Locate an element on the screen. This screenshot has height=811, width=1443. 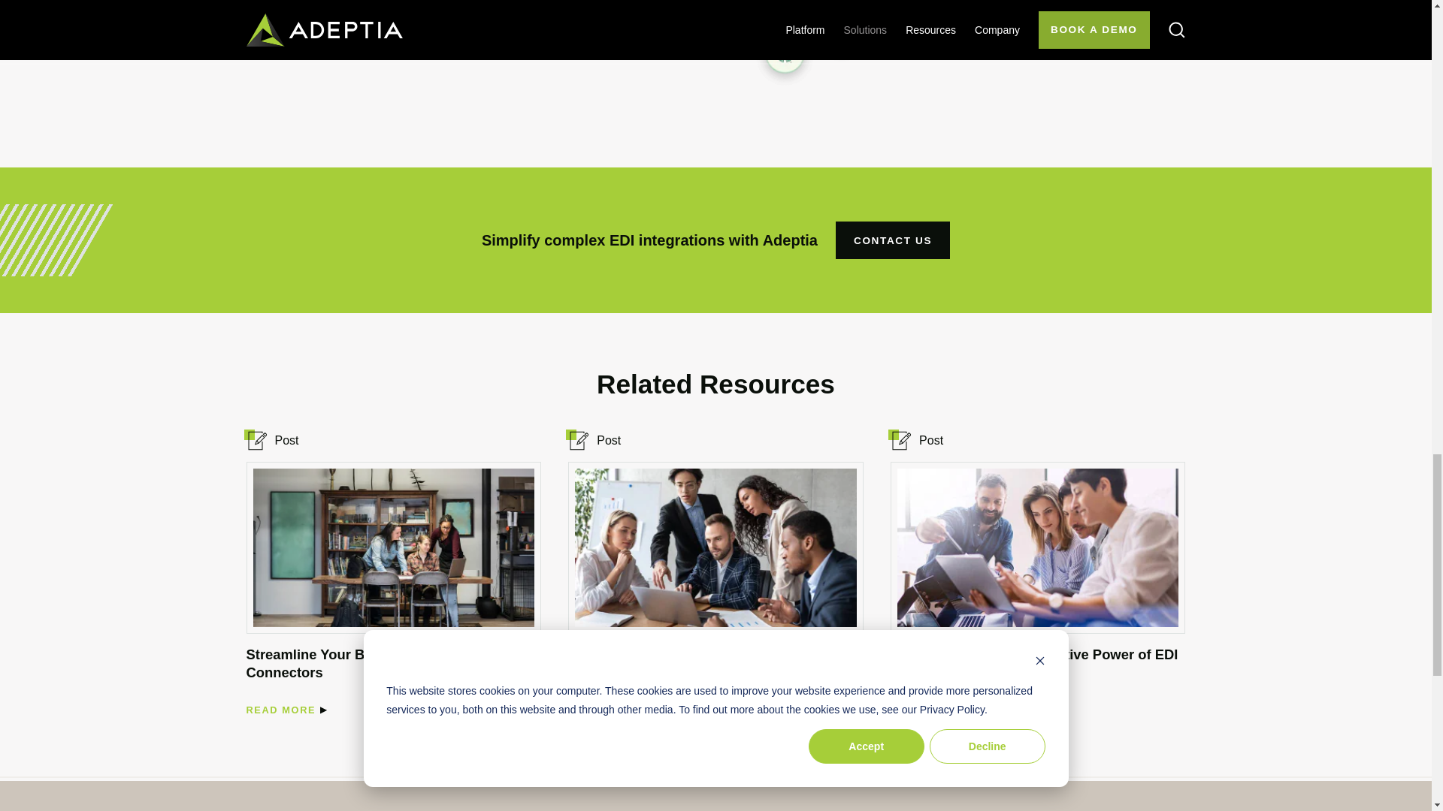
Solve EDI Challenges with Self-service Data Integration is located at coordinates (712, 663).